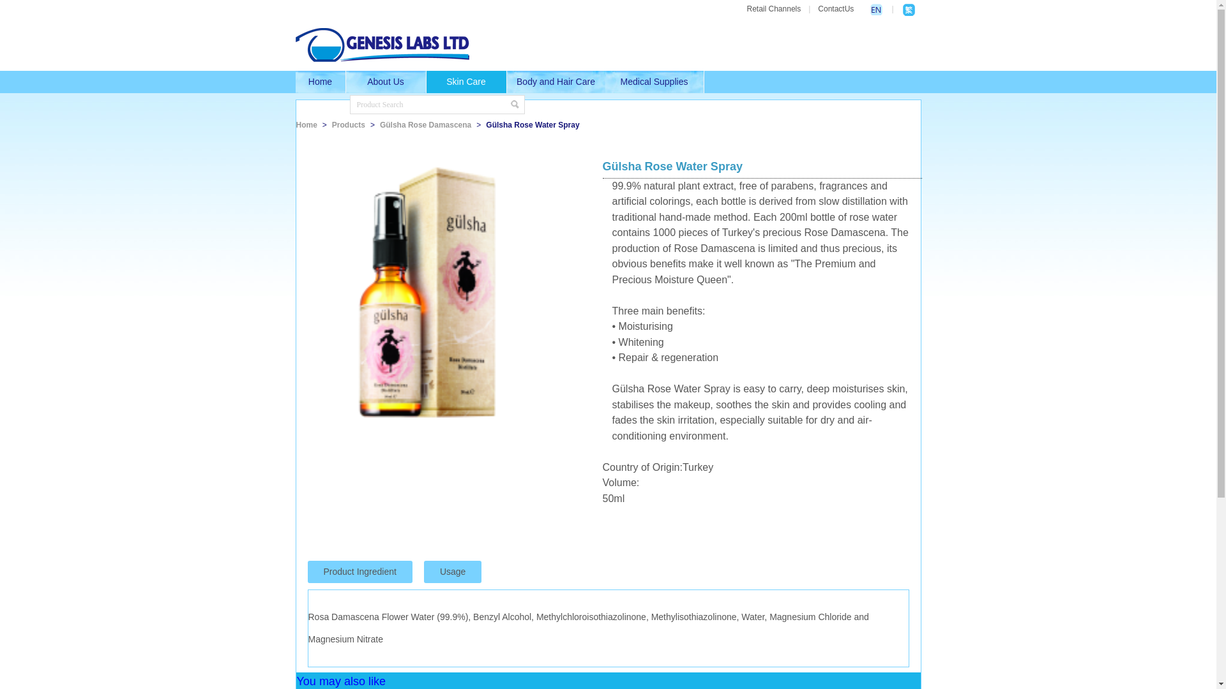 This screenshot has width=1226, height=689. What do you see at coordinates (321, 82) in the screenshot?
I see `Home` at bounding box center [321, 82].